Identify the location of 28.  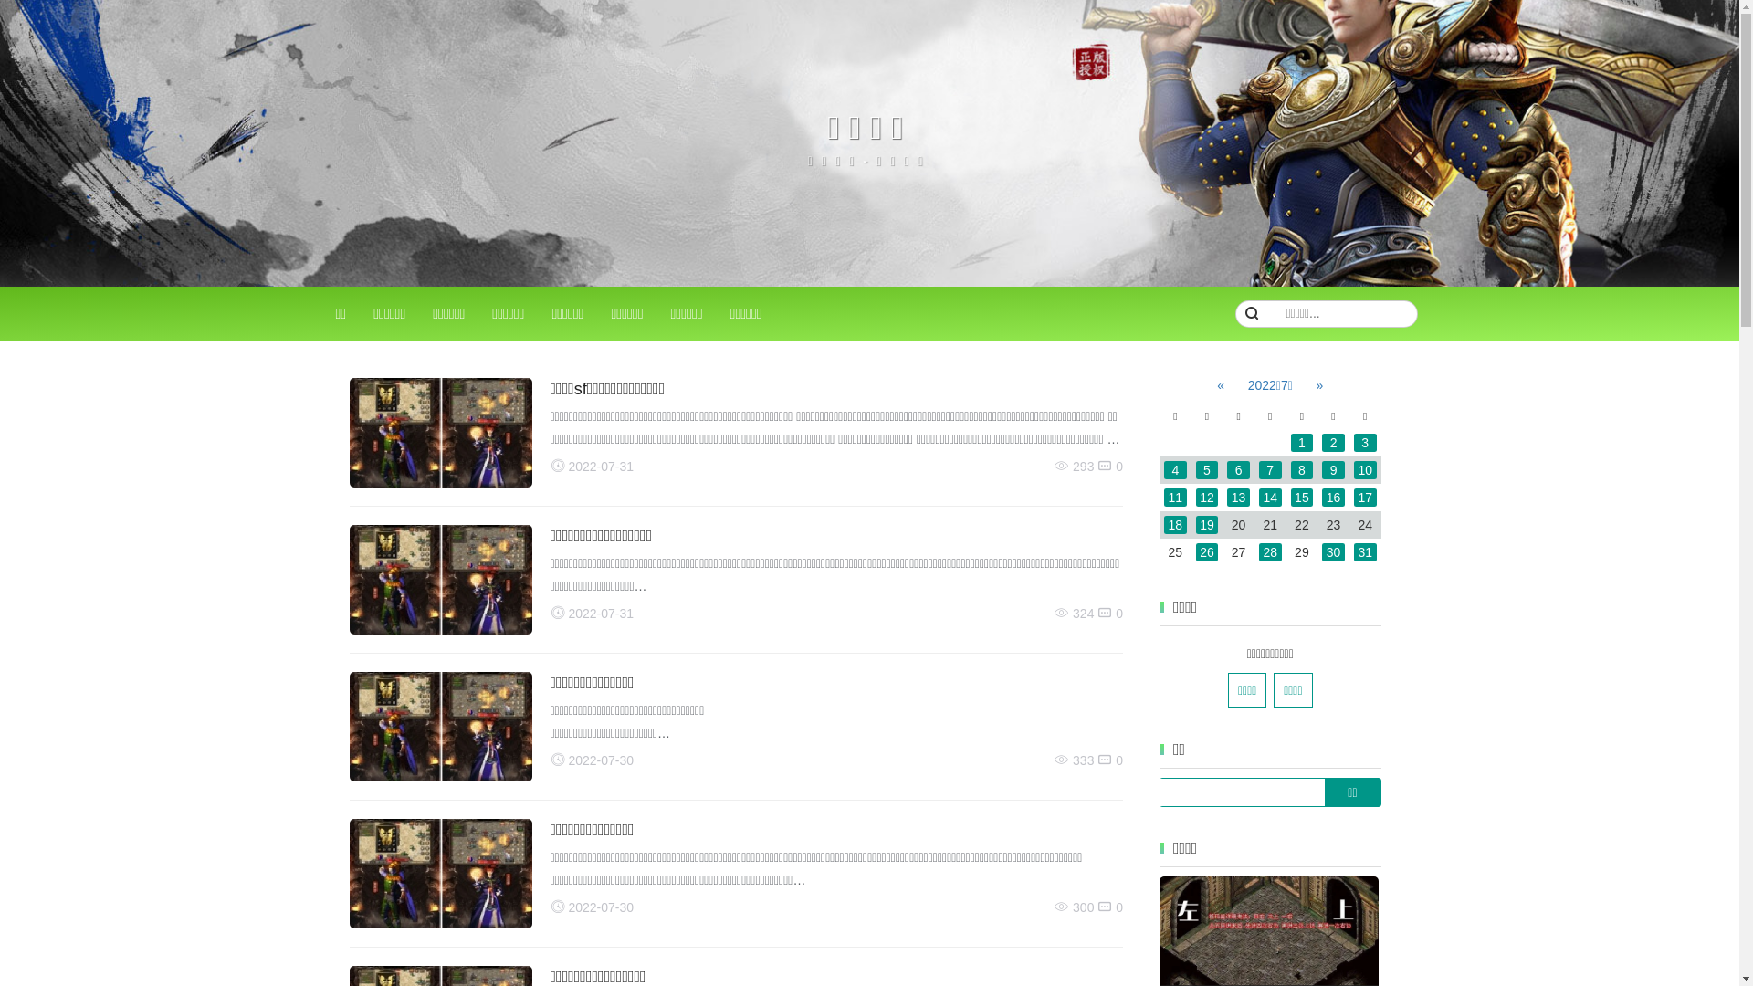
(1271, 552).